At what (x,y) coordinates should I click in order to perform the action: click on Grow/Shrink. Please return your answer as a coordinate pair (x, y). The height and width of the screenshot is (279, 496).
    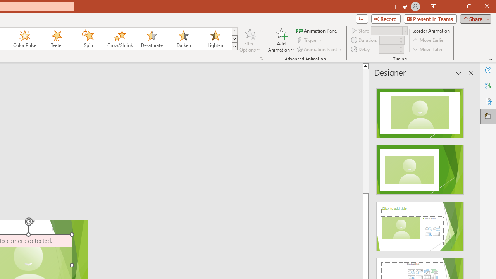
    Looking at the image, I should click on (120, 39).